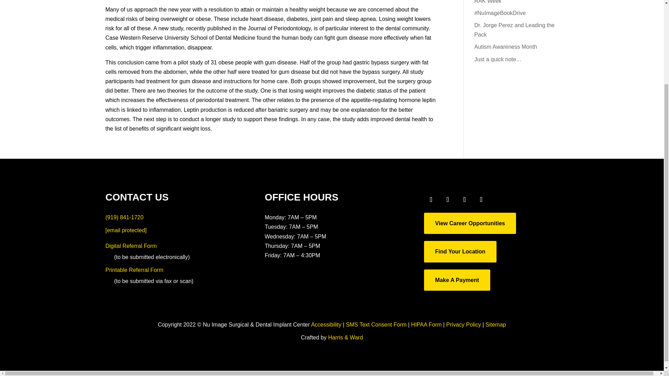 Image resolution: width=669 pixels, height=376 pixels. Describe the element at coordinates (431, 199) in the screenshot. I see `Follow on Facebook` at that location.